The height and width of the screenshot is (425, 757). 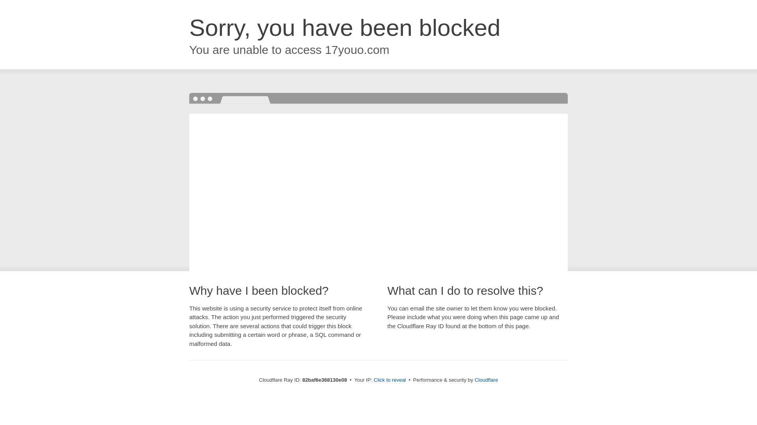 What do you see at coordinates (487, 380) in the screenshot?
I see `Cloudflare` at bounding box center [487, 380].